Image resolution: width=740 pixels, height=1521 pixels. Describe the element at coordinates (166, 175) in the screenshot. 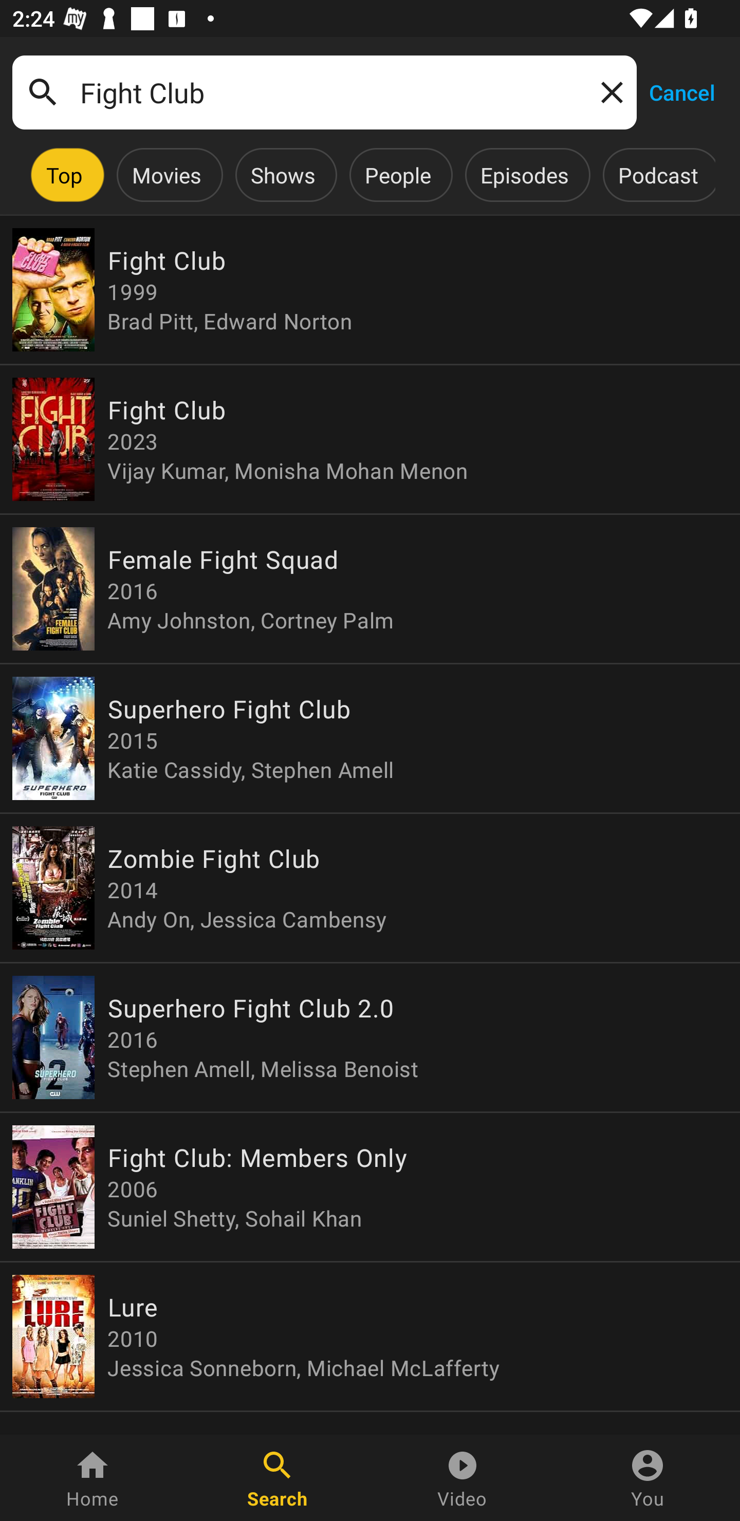

I see `Movies` at that location.